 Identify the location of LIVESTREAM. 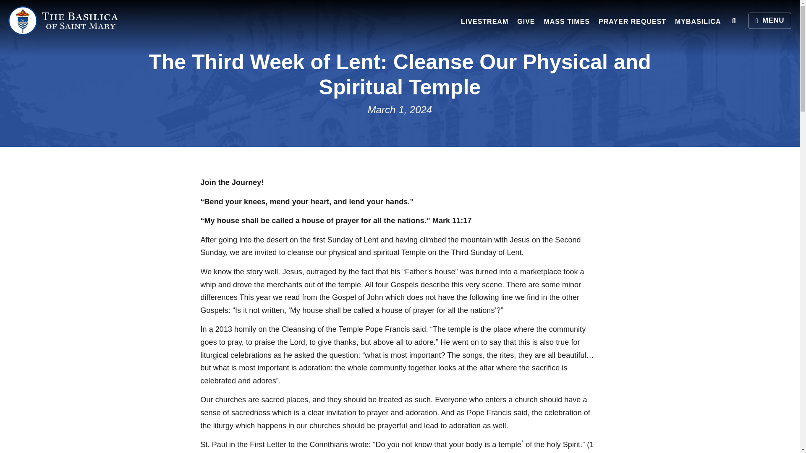
(484, 22).